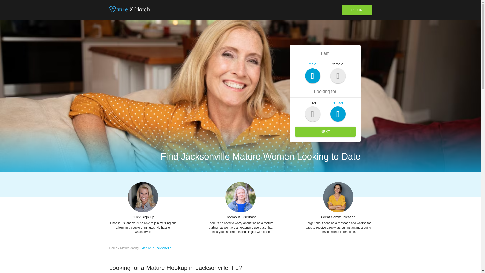  What do you see at coordinates (325, 132) in the screenshot?
I see `NEXT` at bounding box center [325, 132].